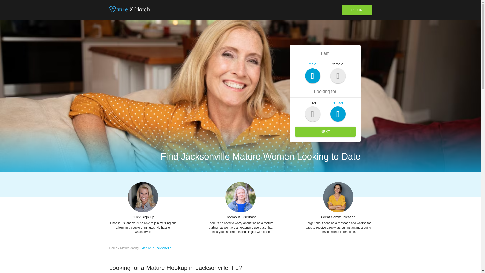  What do you see at coordinates (325, 132) in the screenshot?
I see `NEXT` at bounding box center [325, 132].